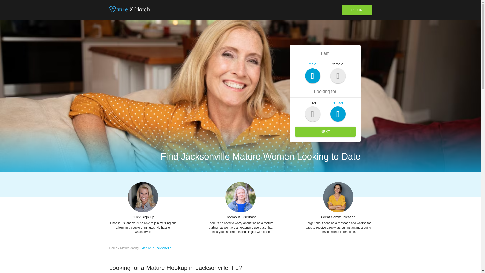  What do you see at coordinates (325, 132) in the screenshot?
I see `NEXT` at bounding box center [325, 132].